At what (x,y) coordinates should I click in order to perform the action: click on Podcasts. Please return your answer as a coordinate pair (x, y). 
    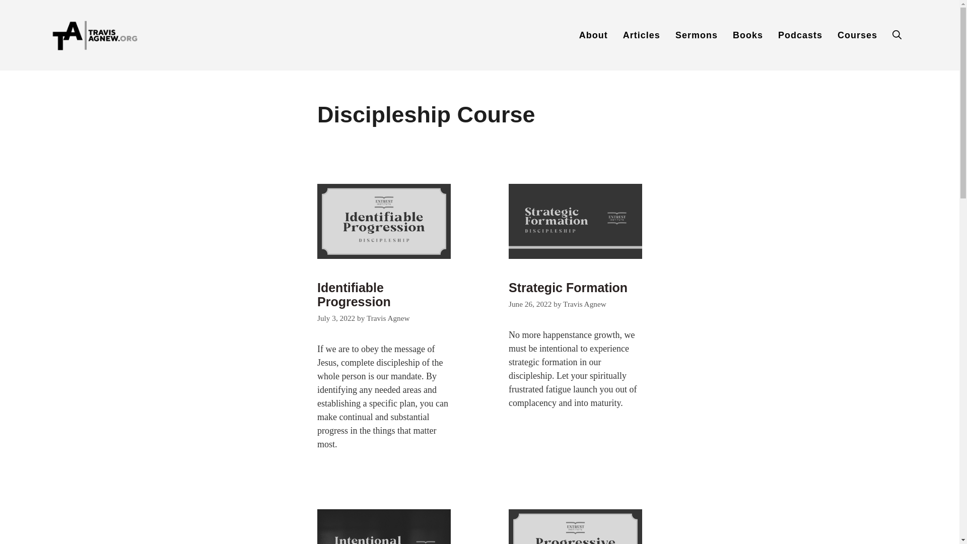
    Looking at the image, I should click on (800, 35).